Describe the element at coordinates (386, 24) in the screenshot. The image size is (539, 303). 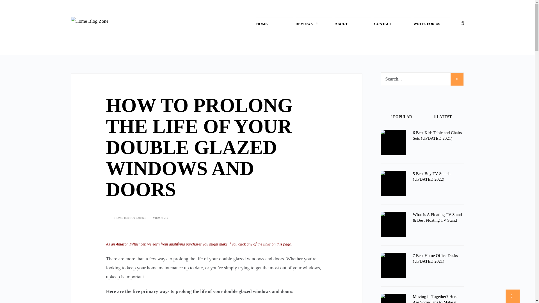
I see `CONTACT` at that location.